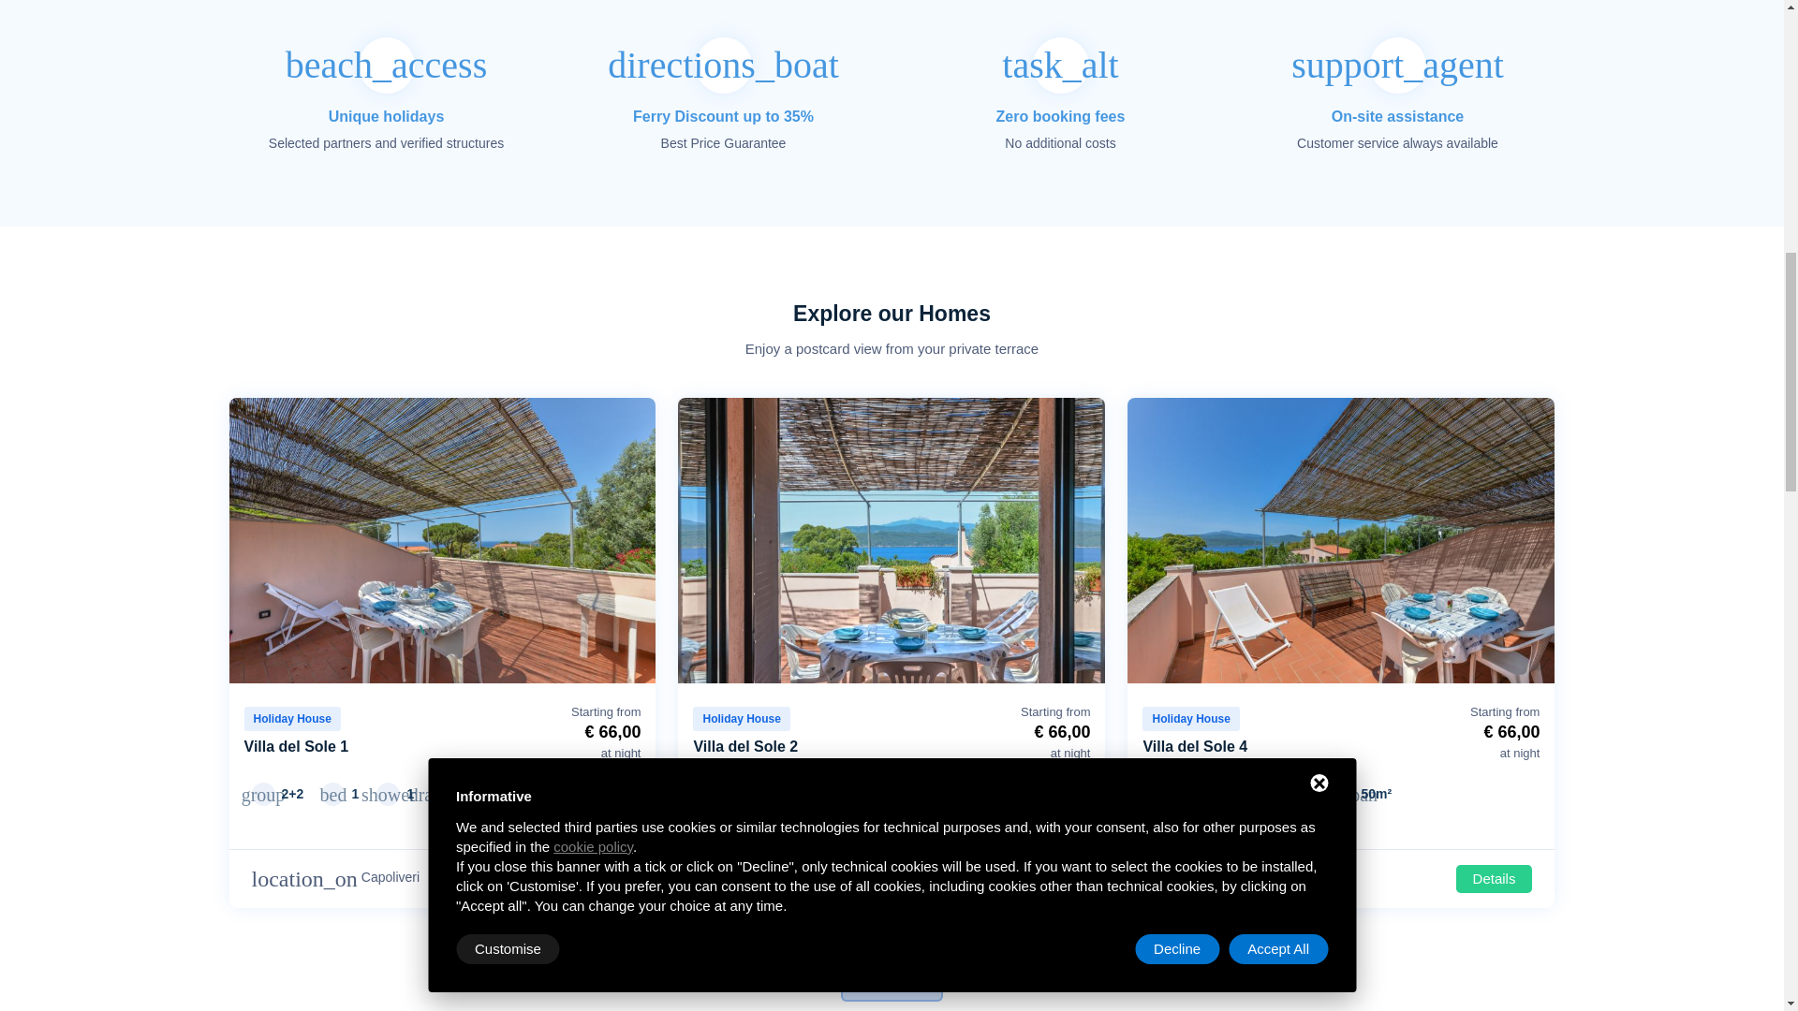  Describe the element at coordinates (296, 746) in the screenshot. I see `Villa del Sole 1` at that location.